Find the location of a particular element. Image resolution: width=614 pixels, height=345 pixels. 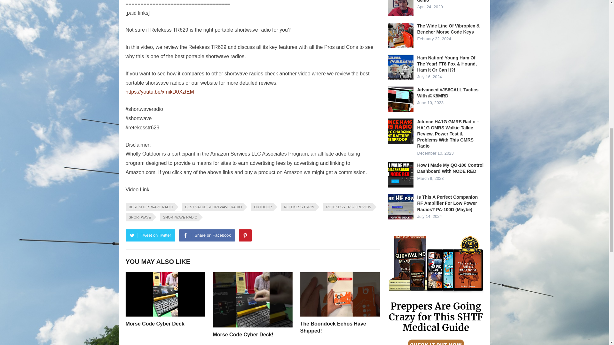

BEST SHORTWAVE RADIO is located at coordinates (150, 207).